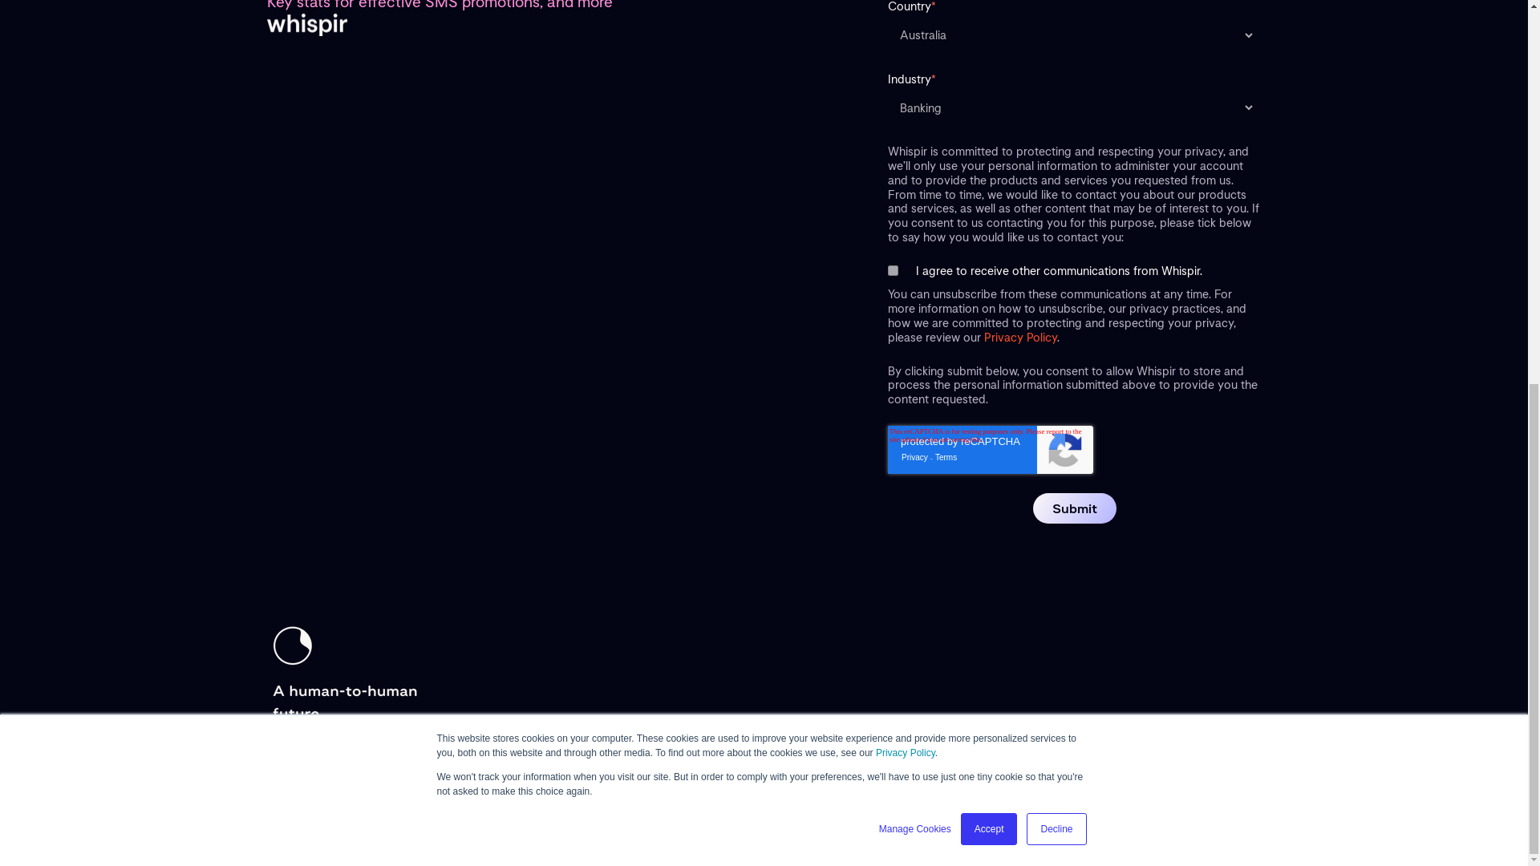 Image resolution: width=1540 pixels, height=866 pixels. I want to click on Log into Whispir, so click(1208, 792).